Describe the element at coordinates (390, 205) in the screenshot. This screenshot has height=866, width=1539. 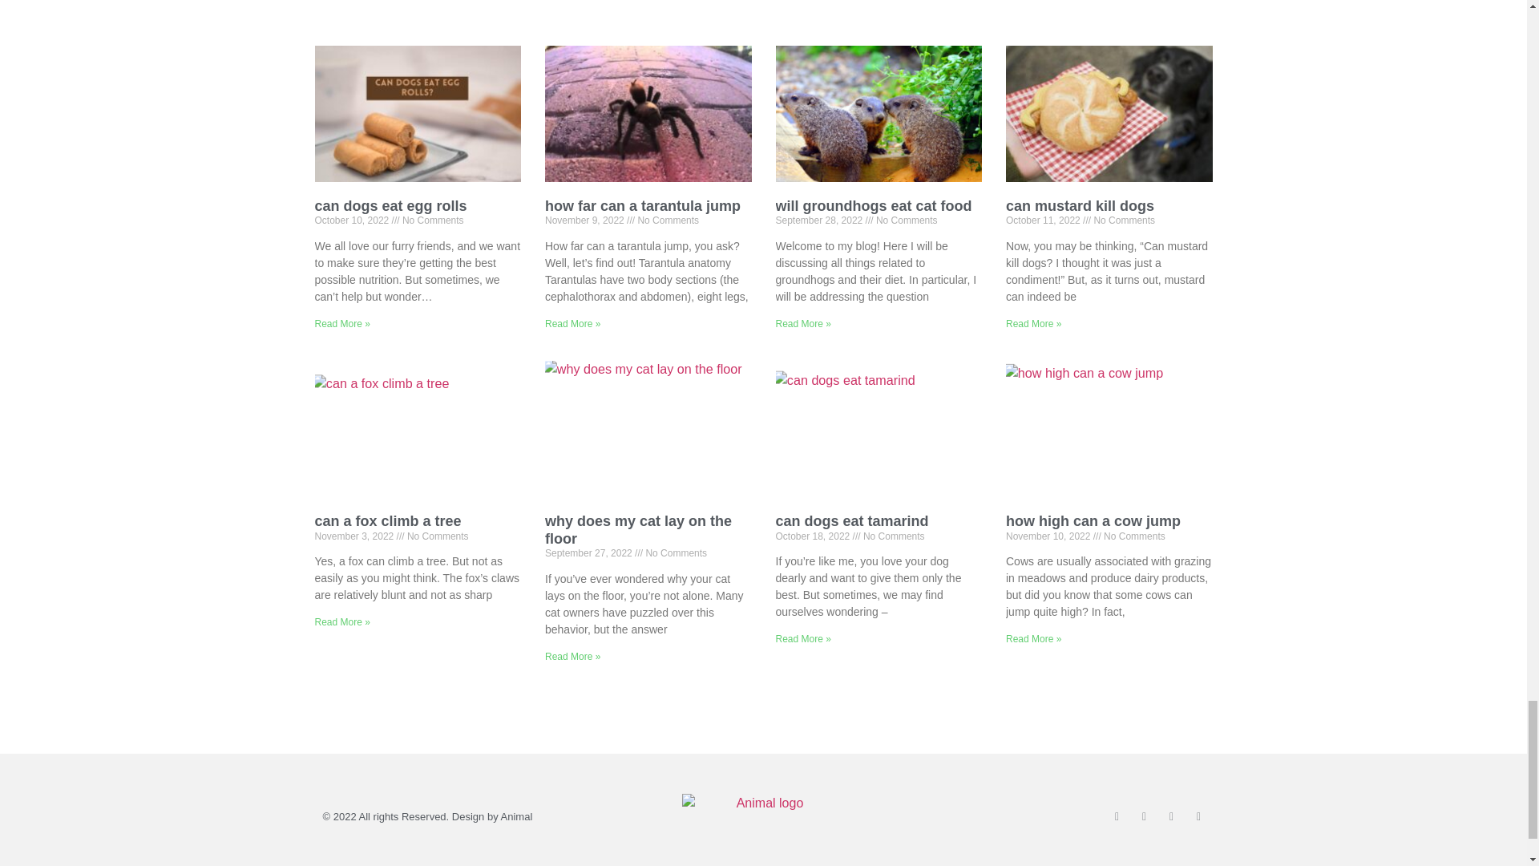
I see `can dogs eat egg rolls` at that location.